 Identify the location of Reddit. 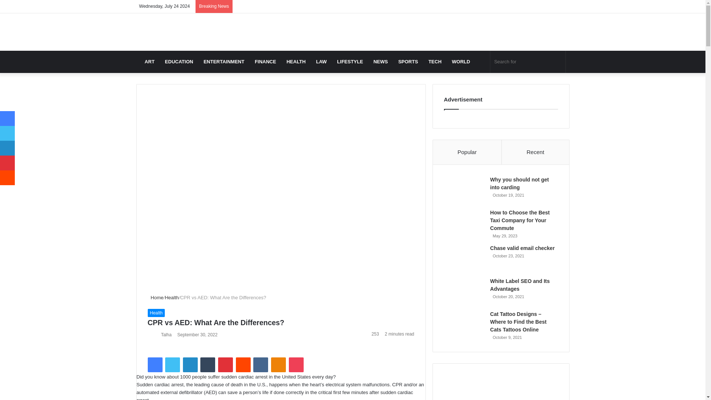
(243, 365).